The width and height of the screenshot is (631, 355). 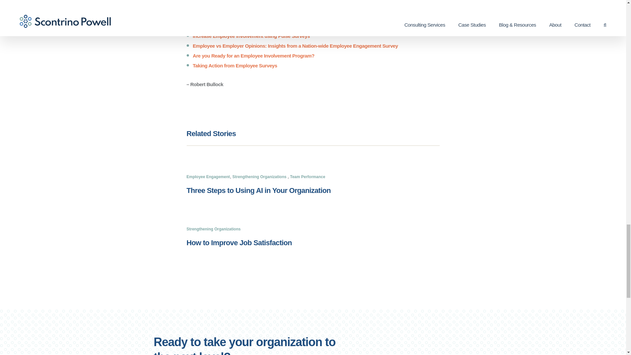 I want to click on Strengthening Organizations, so click(x=260, y=177).